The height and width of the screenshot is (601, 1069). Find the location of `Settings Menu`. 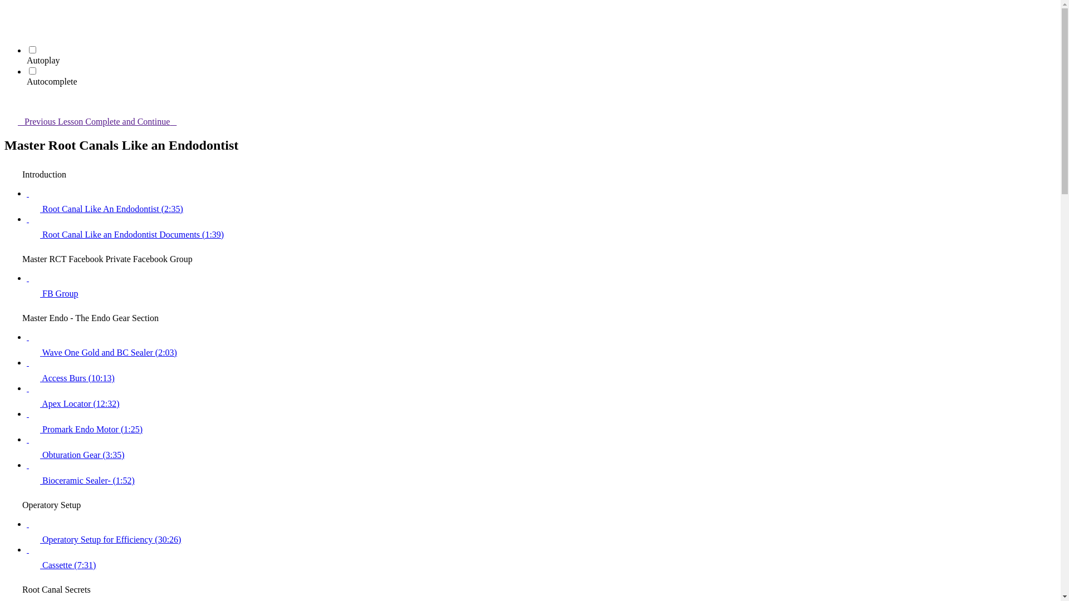

Settings Menu is located at coordinates (11, 27).